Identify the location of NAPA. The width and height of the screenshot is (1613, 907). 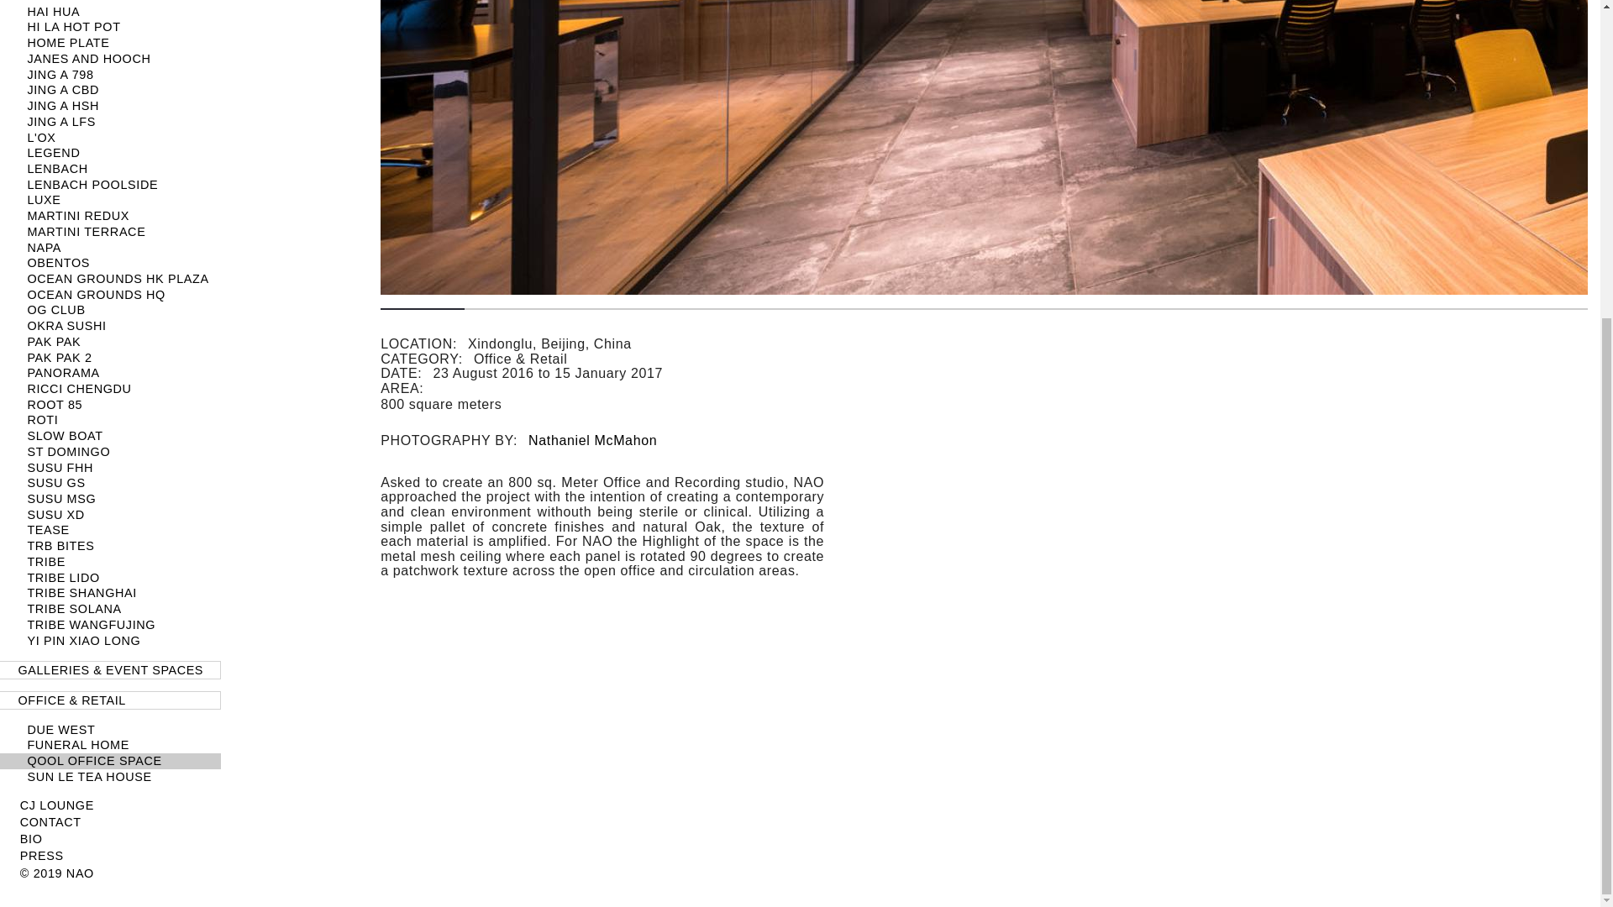
(111, 248).